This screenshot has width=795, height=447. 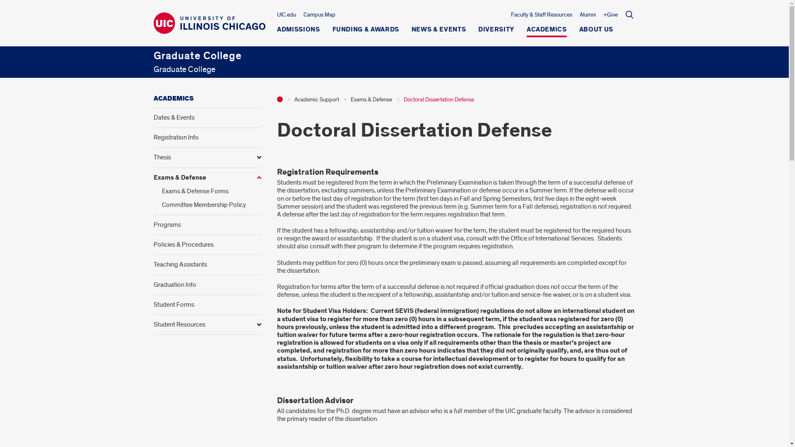 What do you see at coordinates (596, 31) in the screenshot?
I see `ABOUT US` at bounding box center [596, 31].